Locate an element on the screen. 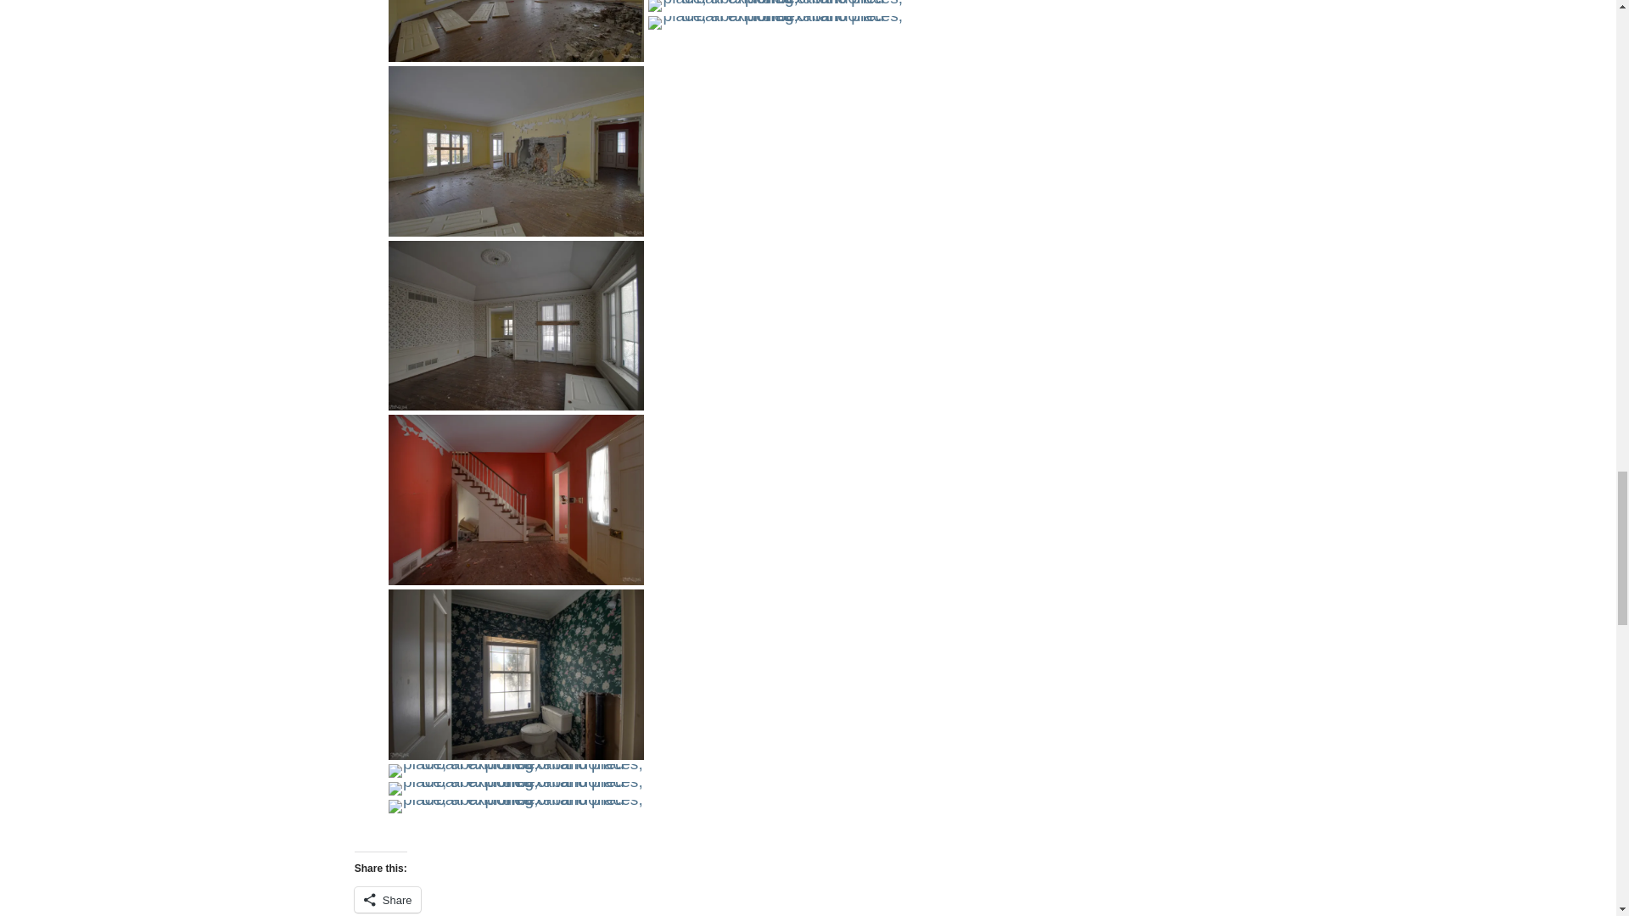 The width and height of the screenshot is (1629, 916). Abandoned Country Manor is located at coordinates (516, 675).